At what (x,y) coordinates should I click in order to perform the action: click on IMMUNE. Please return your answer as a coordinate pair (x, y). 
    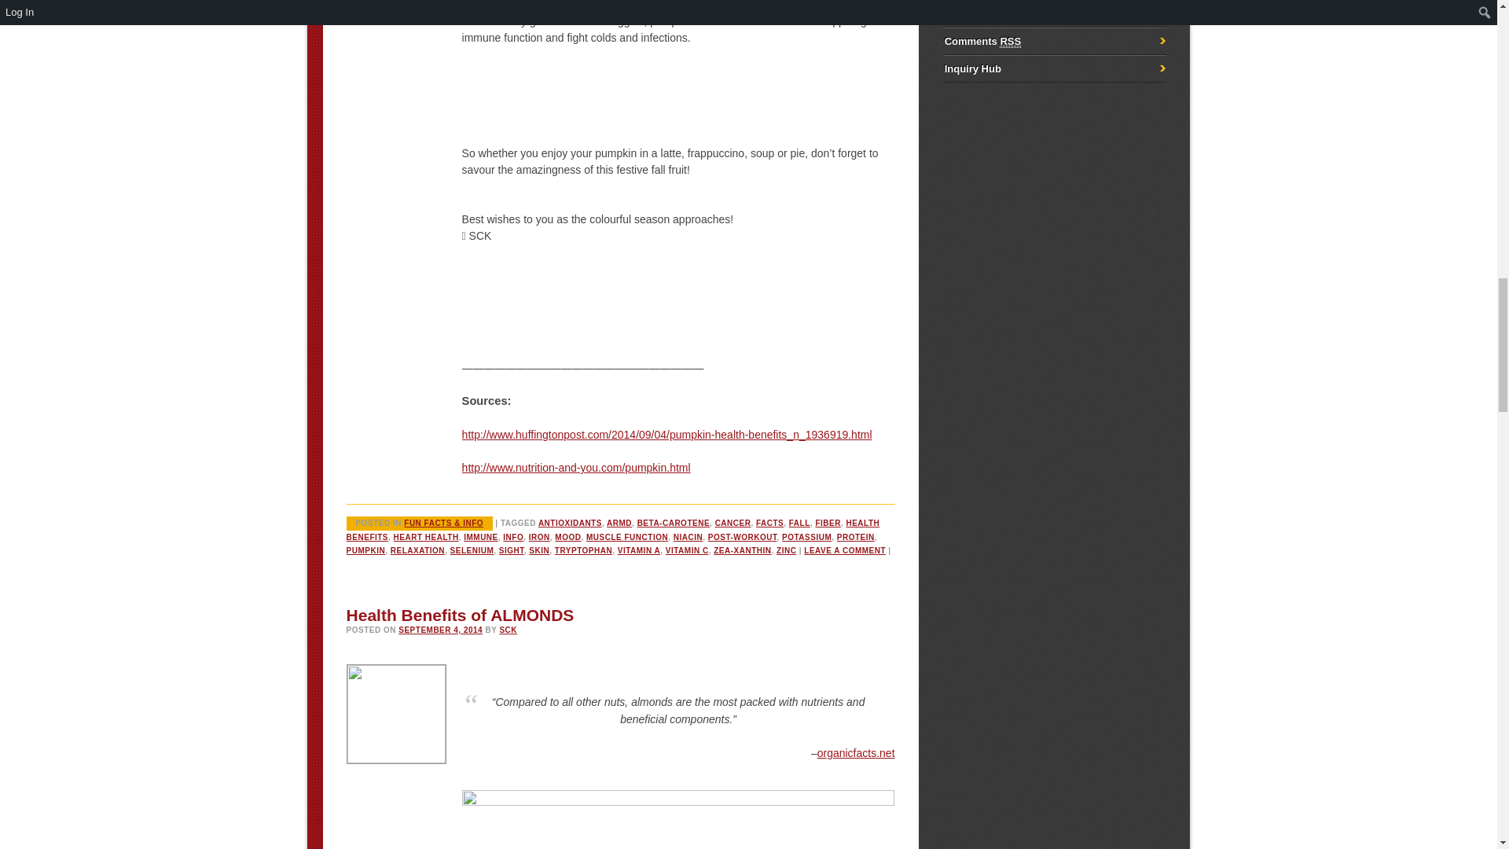
    Looking at the image, I should click on (480, 538).